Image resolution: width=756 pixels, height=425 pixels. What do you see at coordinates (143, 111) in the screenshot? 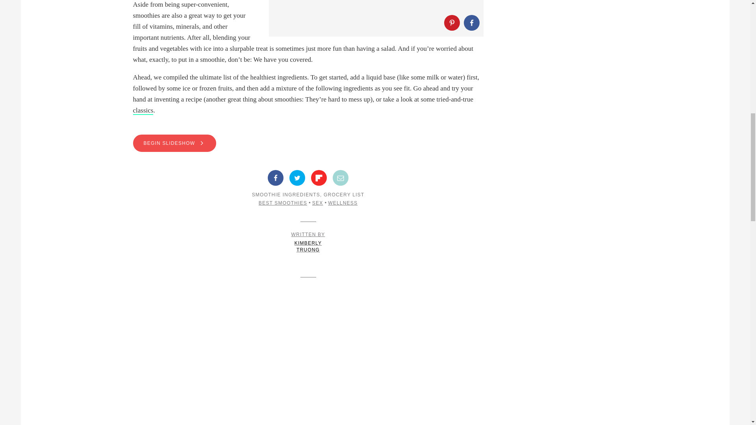
I see `classics` at bounding box center [143, 111].